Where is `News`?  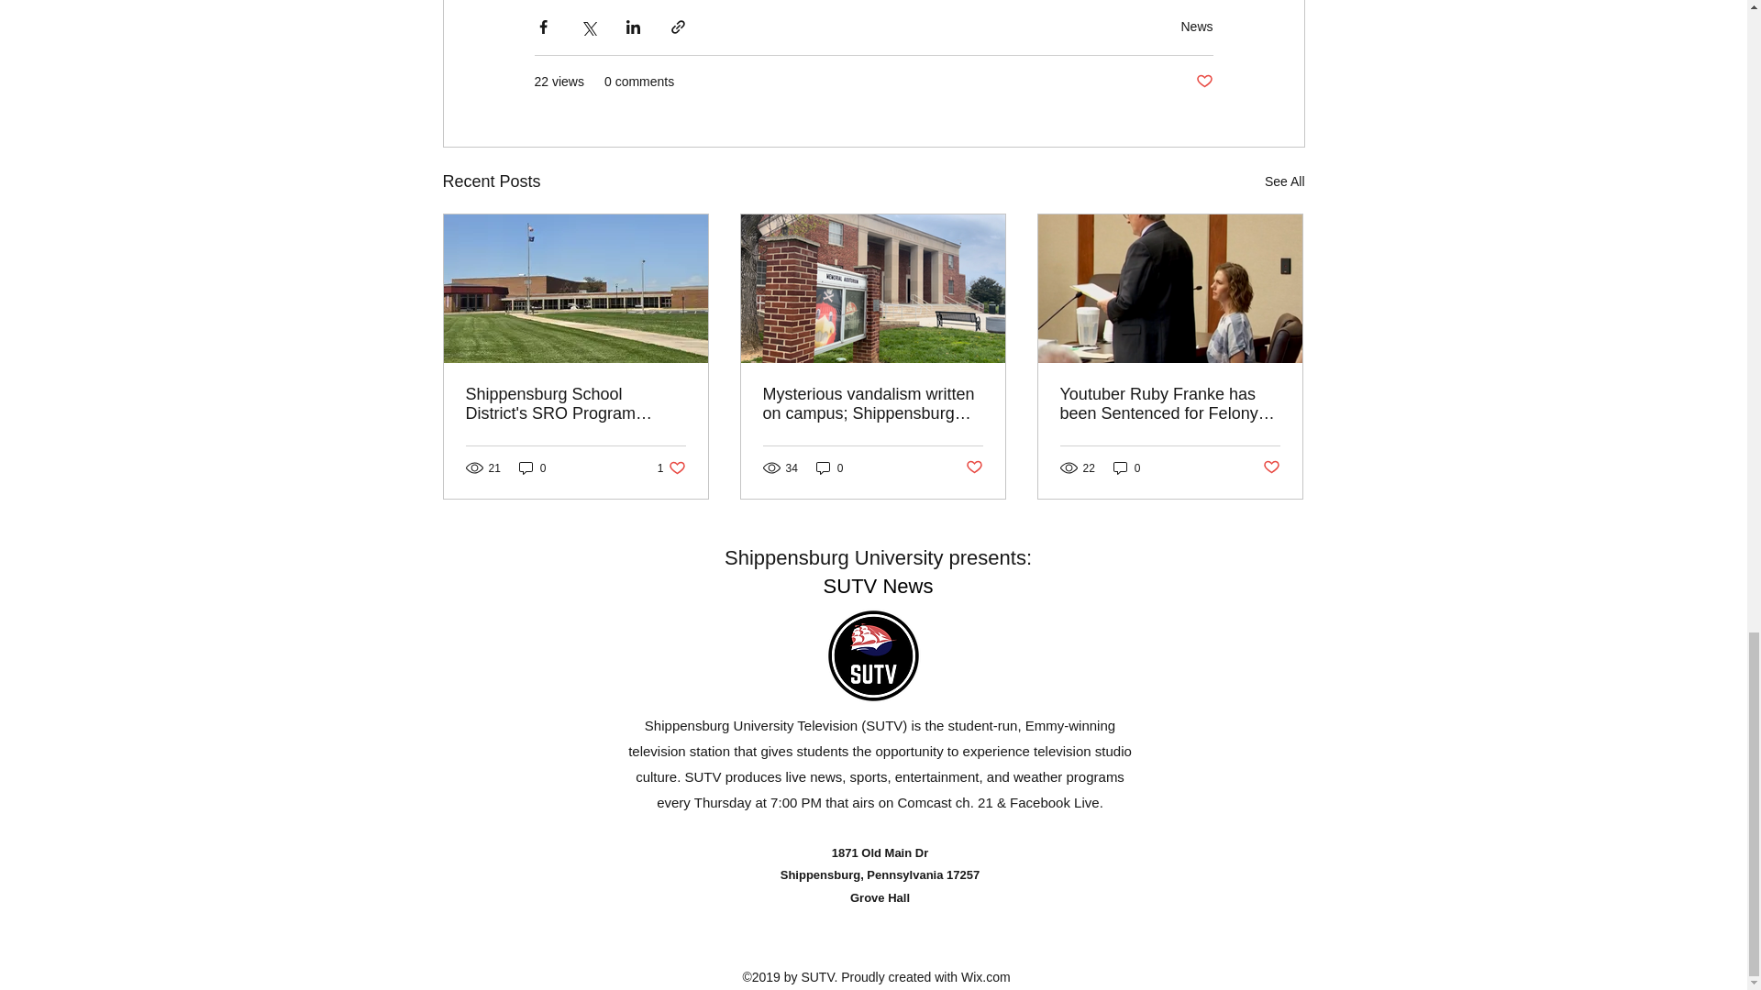 News is located at coordinates (1271, 467).